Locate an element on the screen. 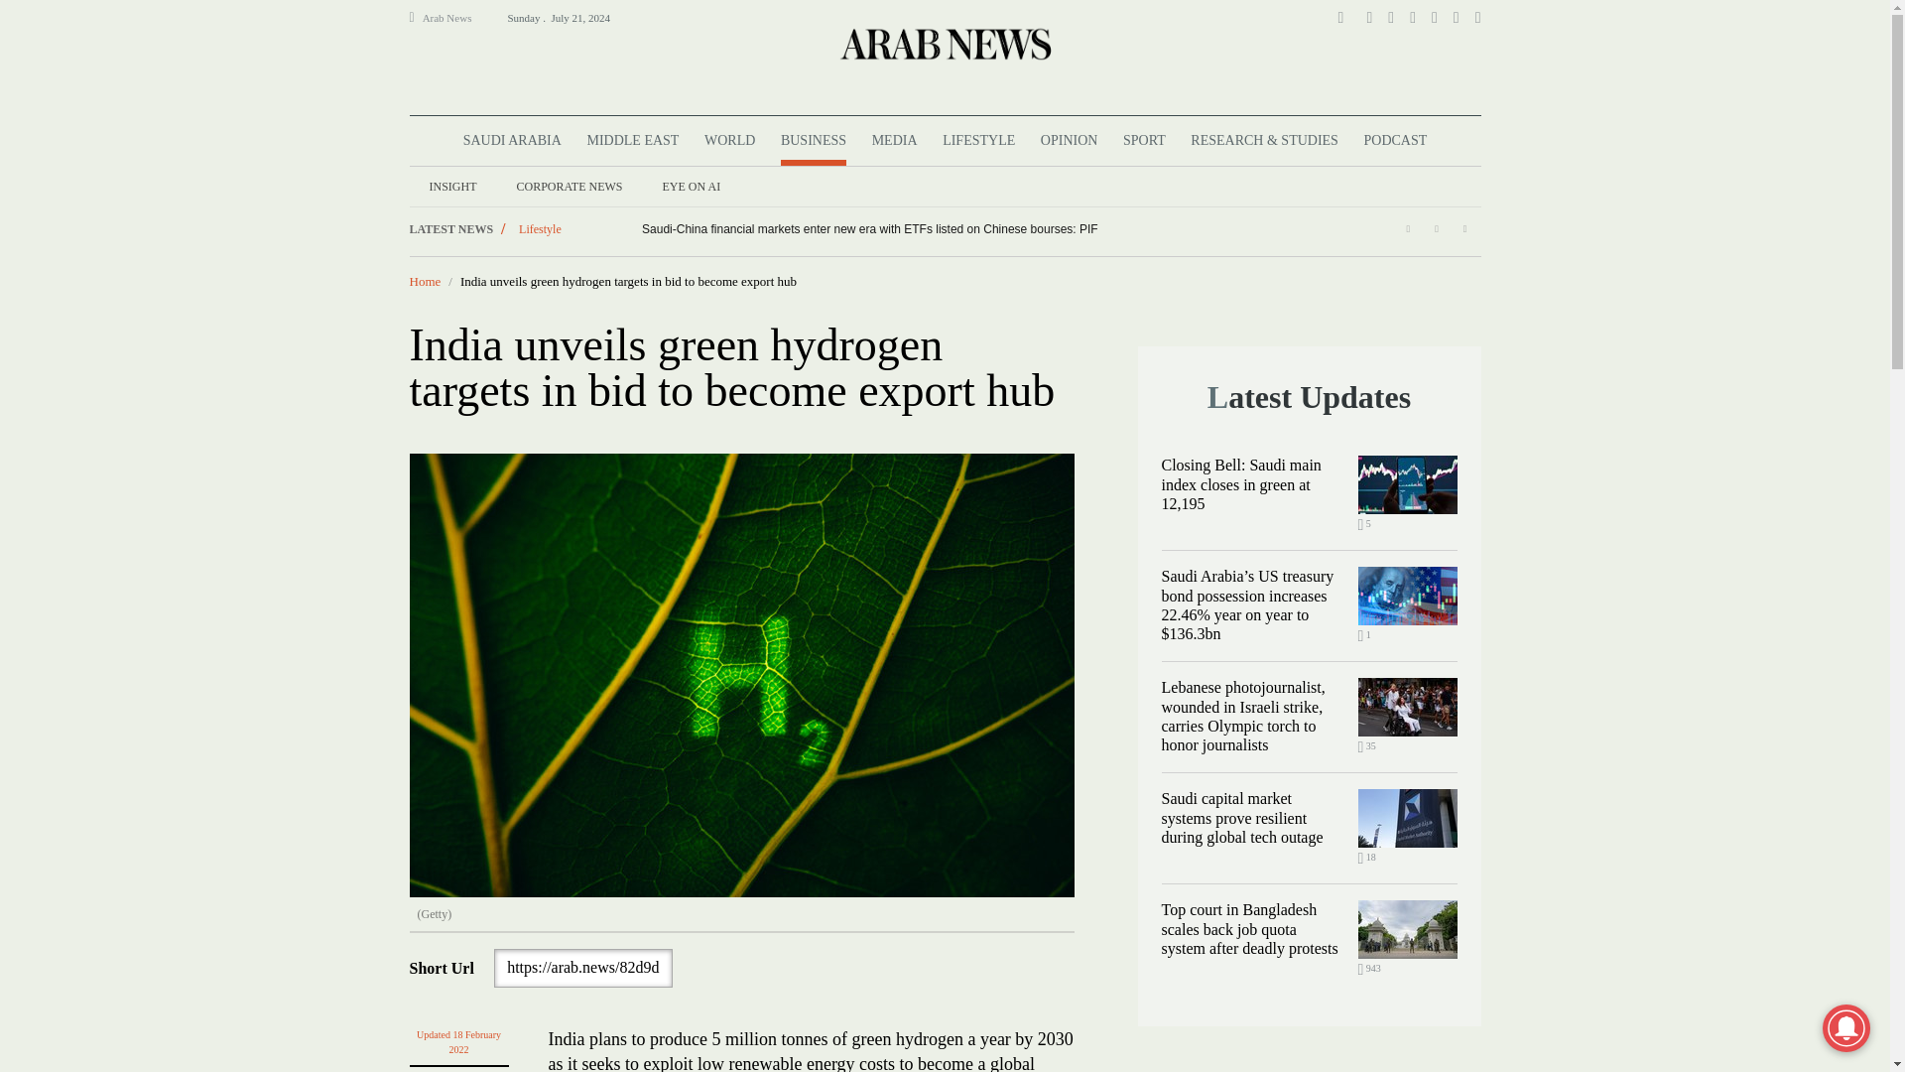 The width and height of the screenshot is (1905, 1072). Arab News is located at coordinates (455, 18).